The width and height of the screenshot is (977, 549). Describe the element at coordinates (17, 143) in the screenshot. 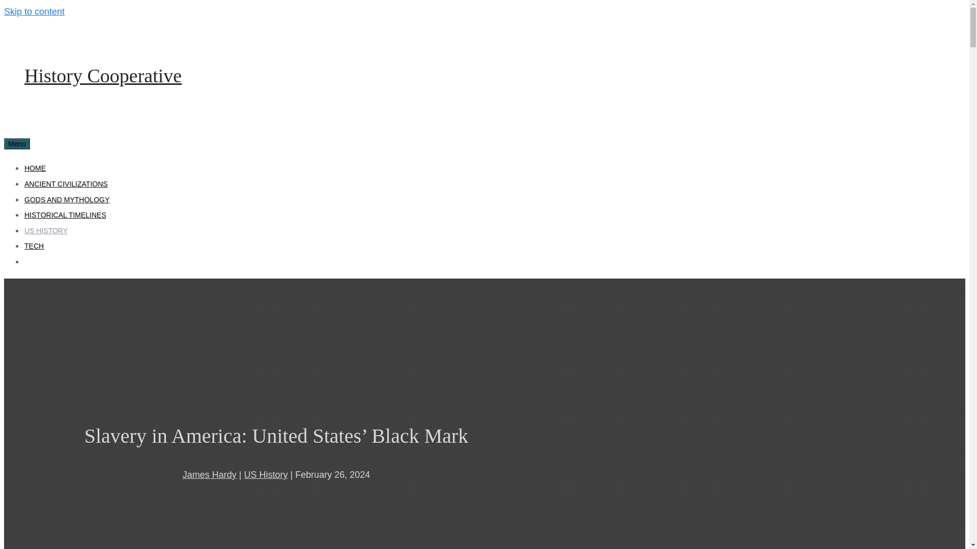

I see `Menu` at that location.